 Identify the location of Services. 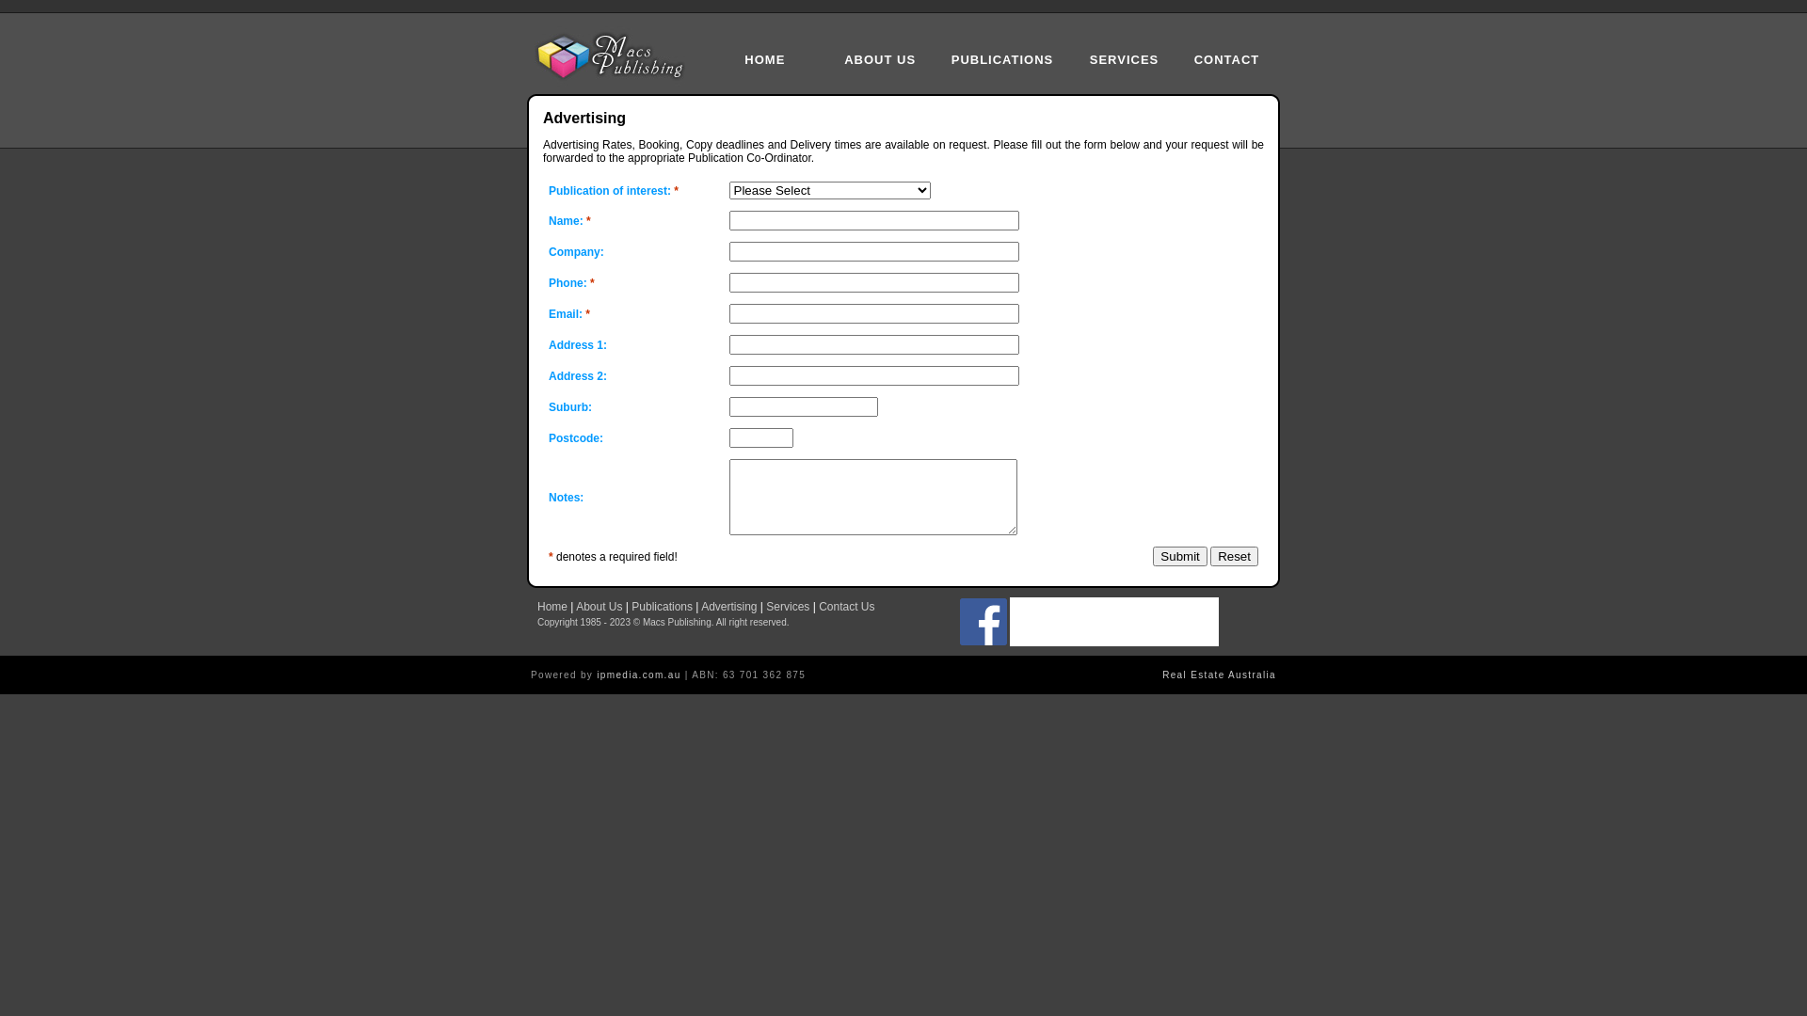
(788, 607).